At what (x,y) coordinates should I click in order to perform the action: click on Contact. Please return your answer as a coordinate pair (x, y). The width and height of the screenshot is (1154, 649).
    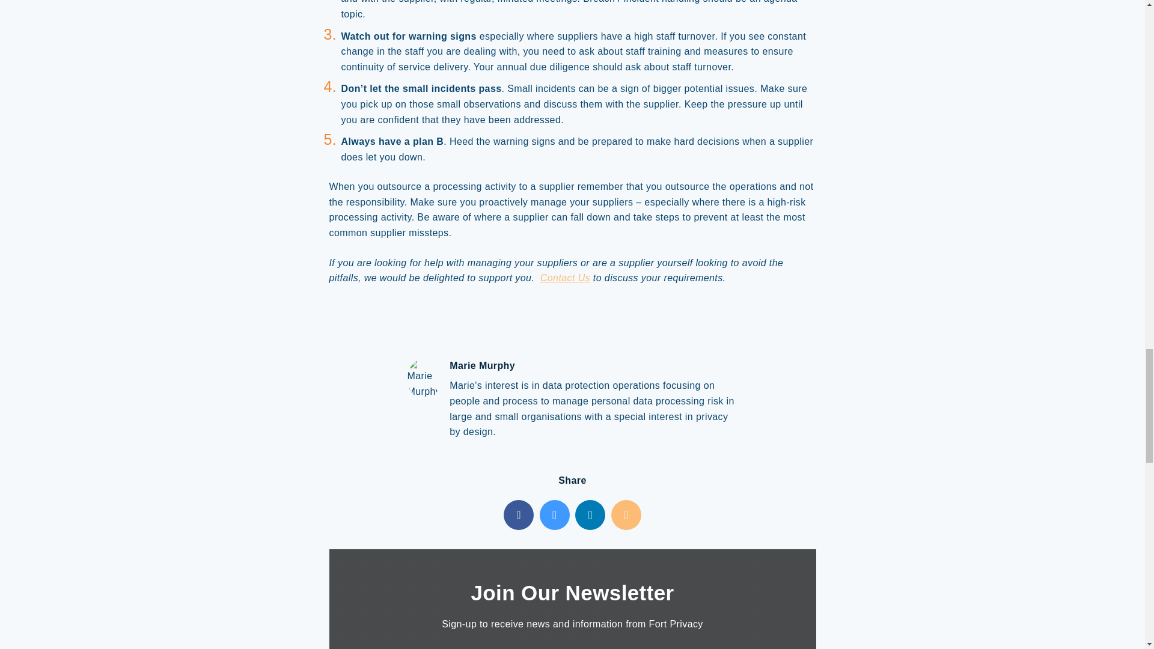
    Looking at the image, I should click on (565, 278).